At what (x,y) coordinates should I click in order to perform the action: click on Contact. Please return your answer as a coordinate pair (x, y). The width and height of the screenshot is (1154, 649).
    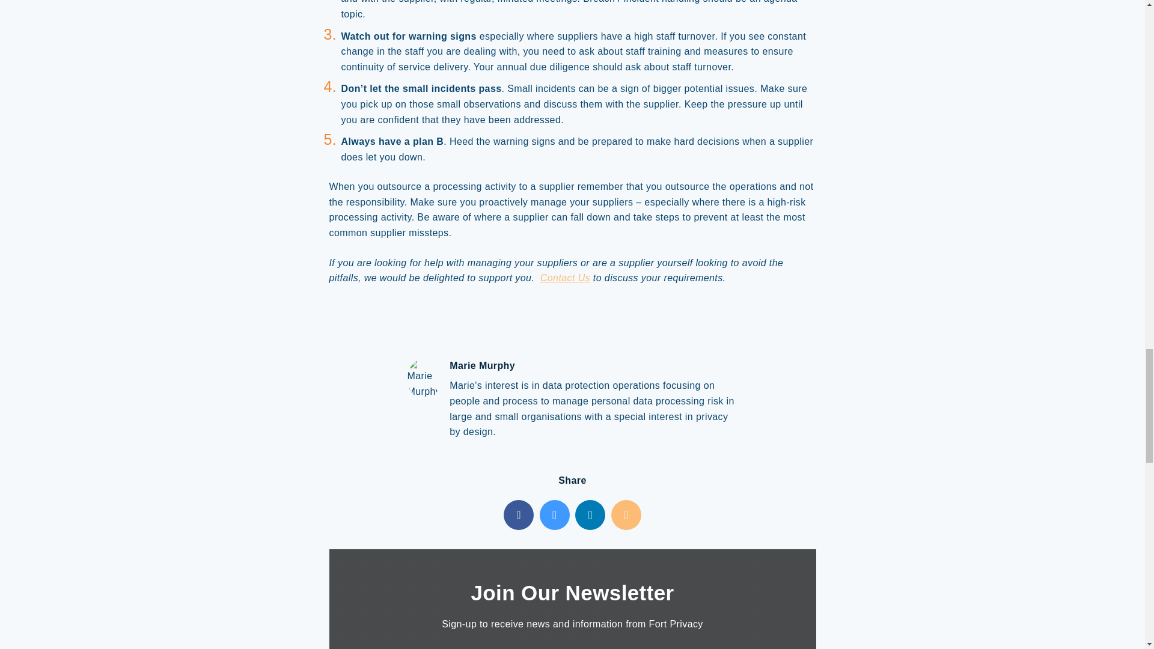
    Looking at the image, I should click on (565, 278).